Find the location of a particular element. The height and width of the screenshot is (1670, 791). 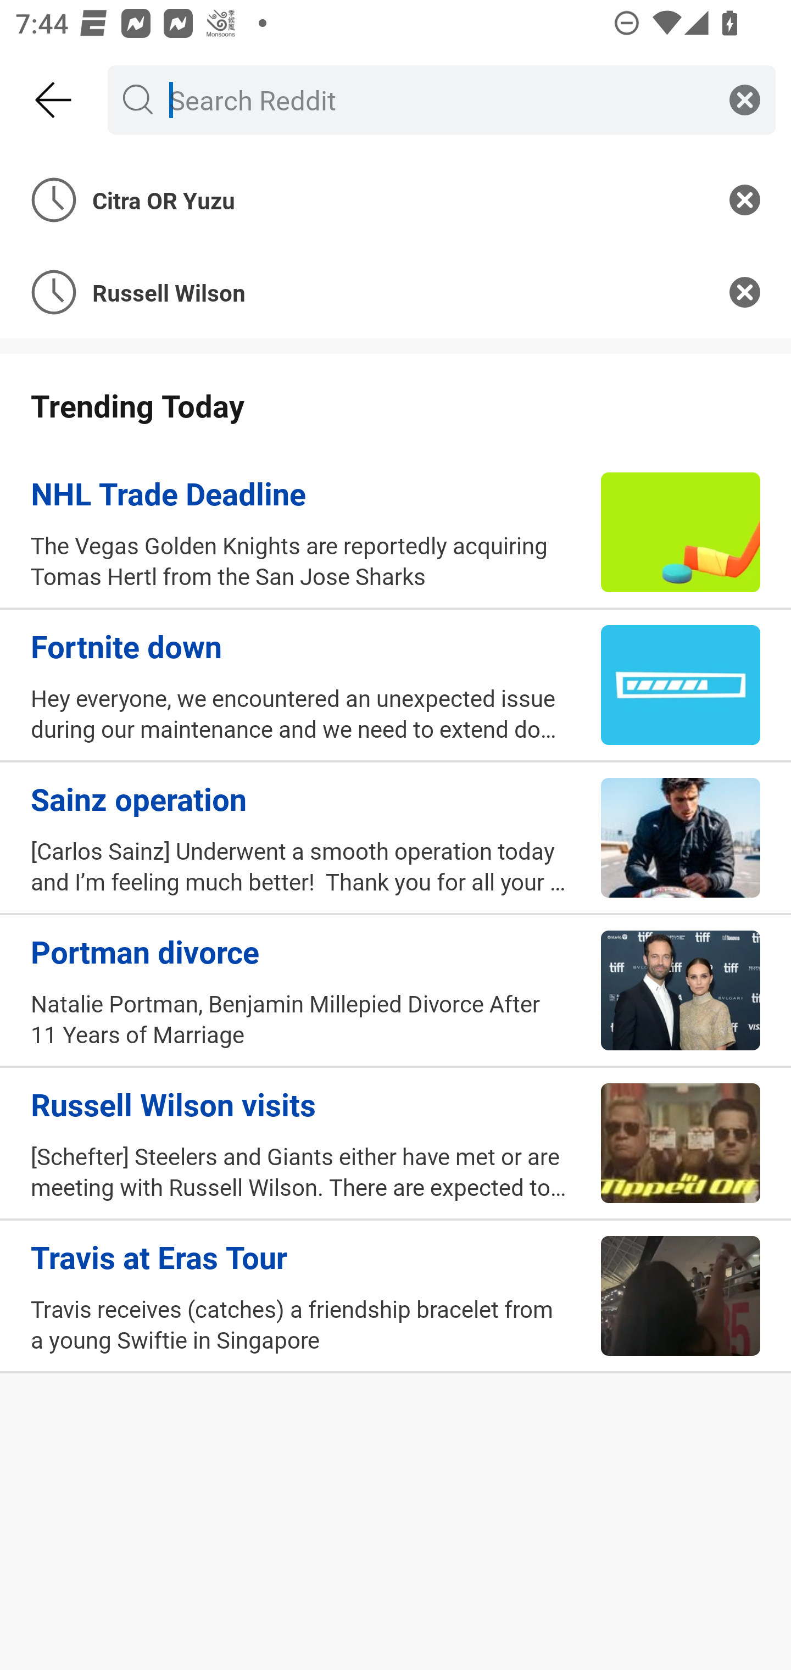

Citra OR Yuzu Recent search: Citra OR Yuzu Remove is located at coordinates (396, 199).